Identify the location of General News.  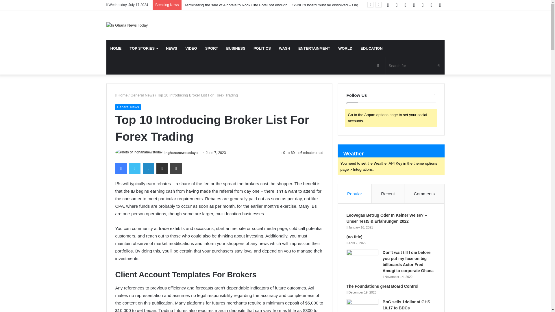
(142, 95).